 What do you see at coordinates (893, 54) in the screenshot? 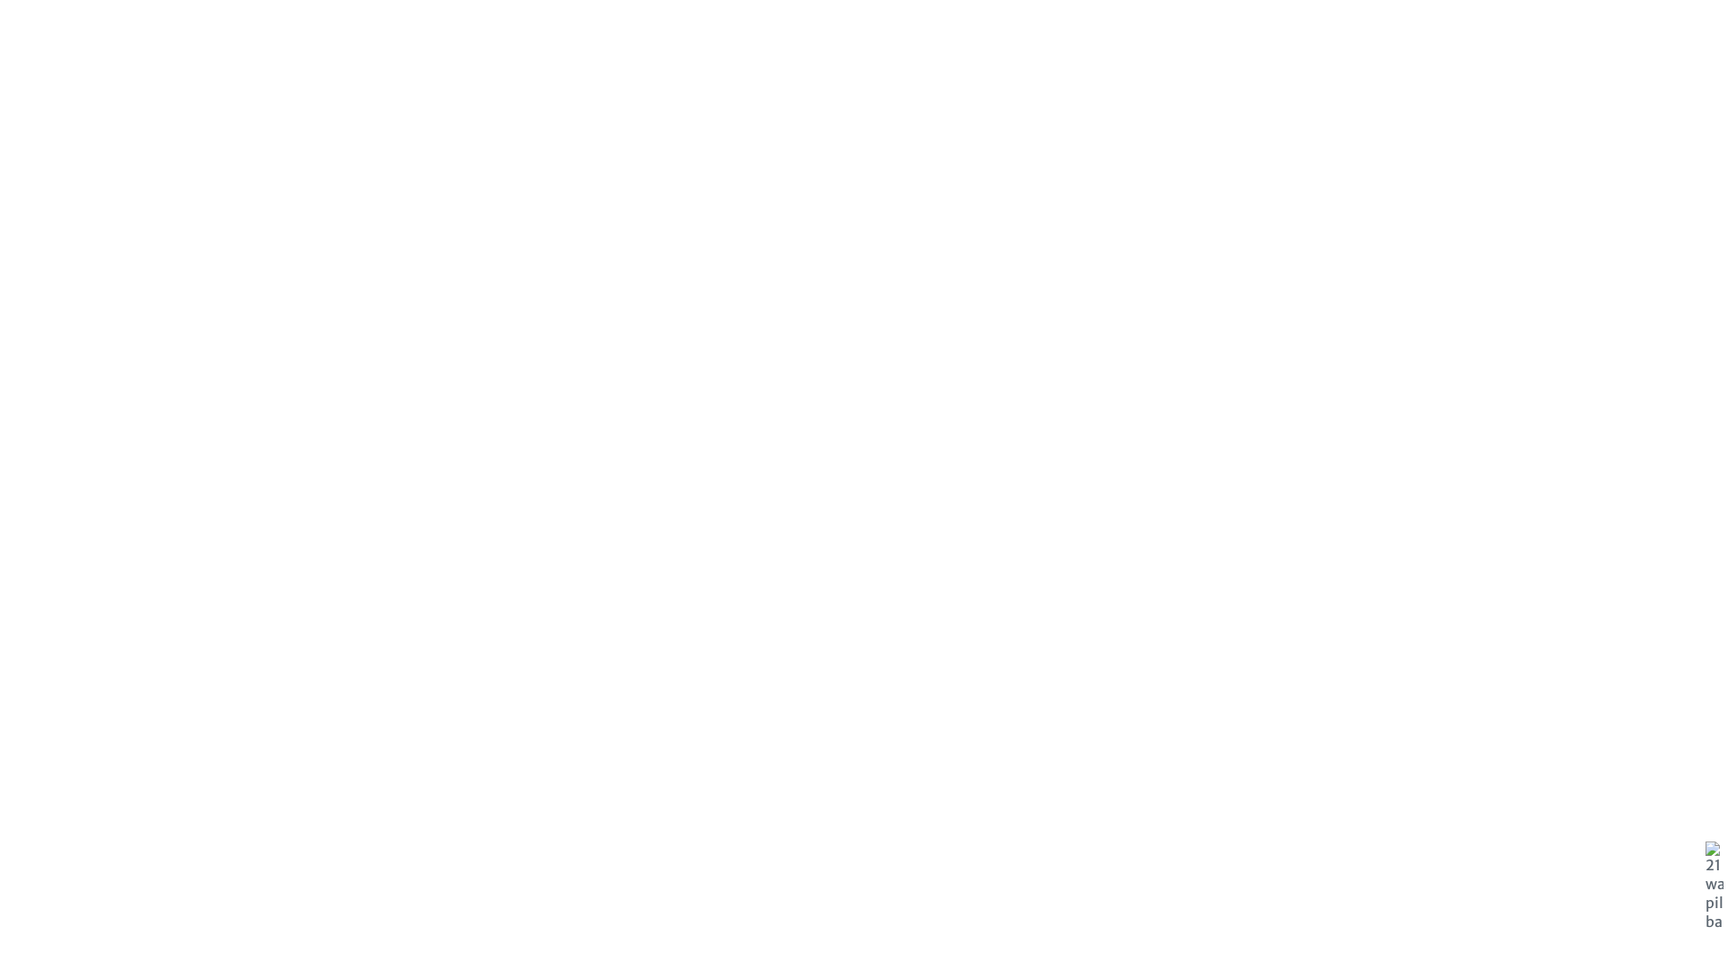
I see `FRANCHISING` at bounding box center [893, 54].